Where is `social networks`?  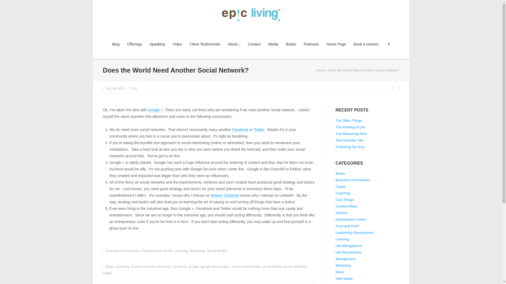 social networks is located at coordinates (295, 266).